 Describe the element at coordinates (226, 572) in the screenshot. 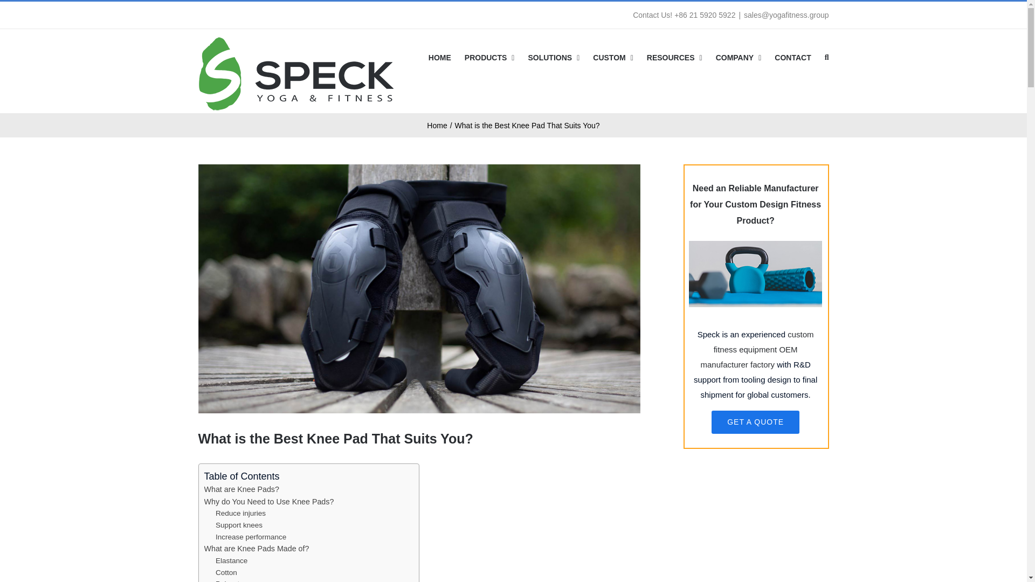

I see `Cotton` at that location.